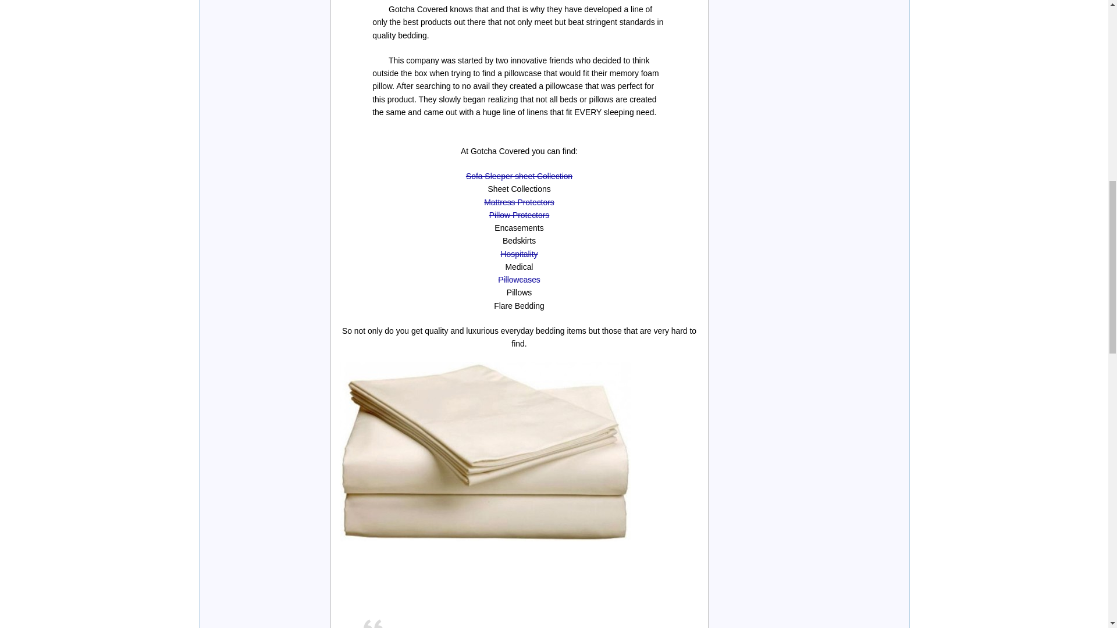  I want to click on Sofa Sleeper sheet Collection, so click(519, 176).